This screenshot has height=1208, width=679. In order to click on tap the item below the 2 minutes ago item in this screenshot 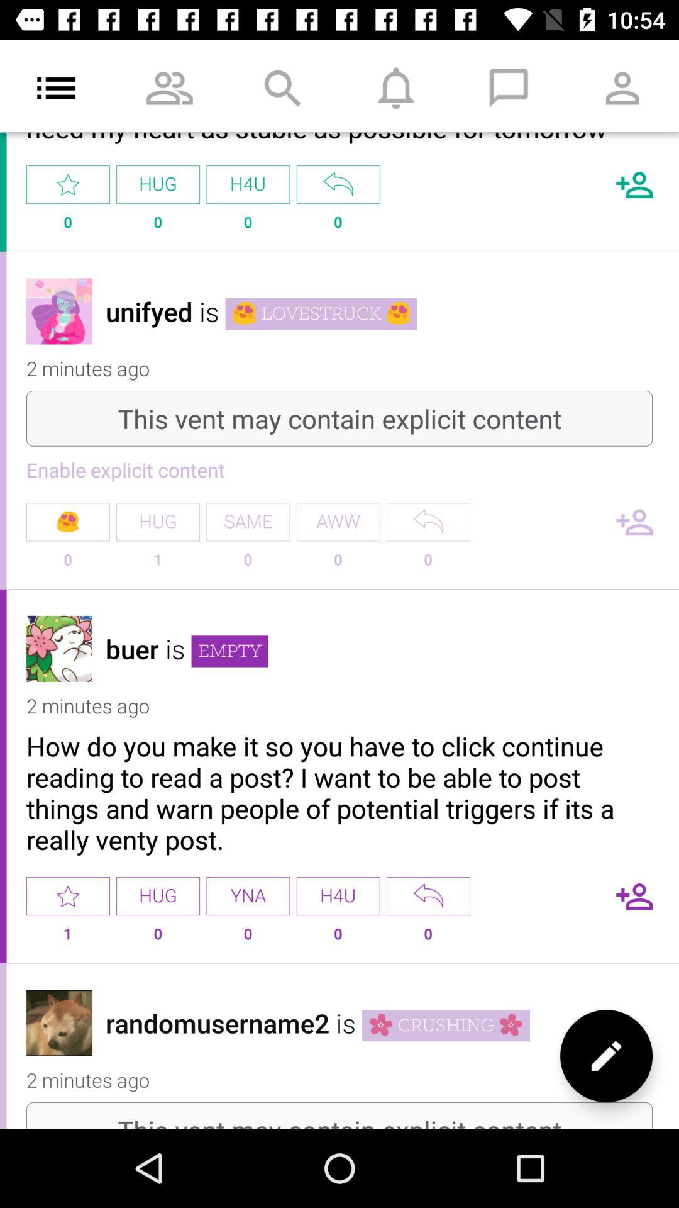, I will do `click(339, 793)`.